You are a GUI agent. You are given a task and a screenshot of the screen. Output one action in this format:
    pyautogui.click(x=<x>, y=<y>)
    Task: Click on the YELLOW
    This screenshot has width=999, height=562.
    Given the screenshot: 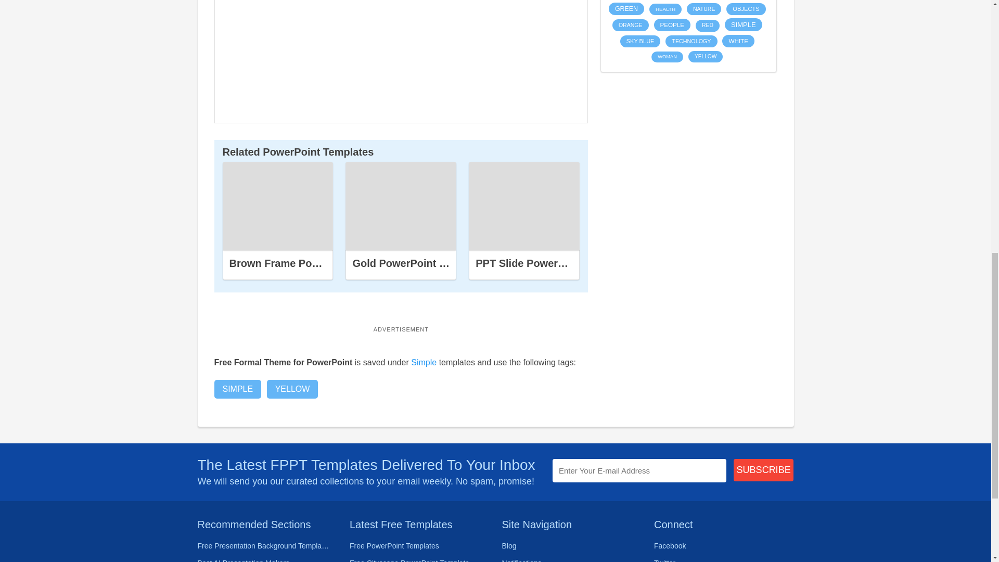 What is the action you would take?
    pyautogui.click(x=292, y=389)
    